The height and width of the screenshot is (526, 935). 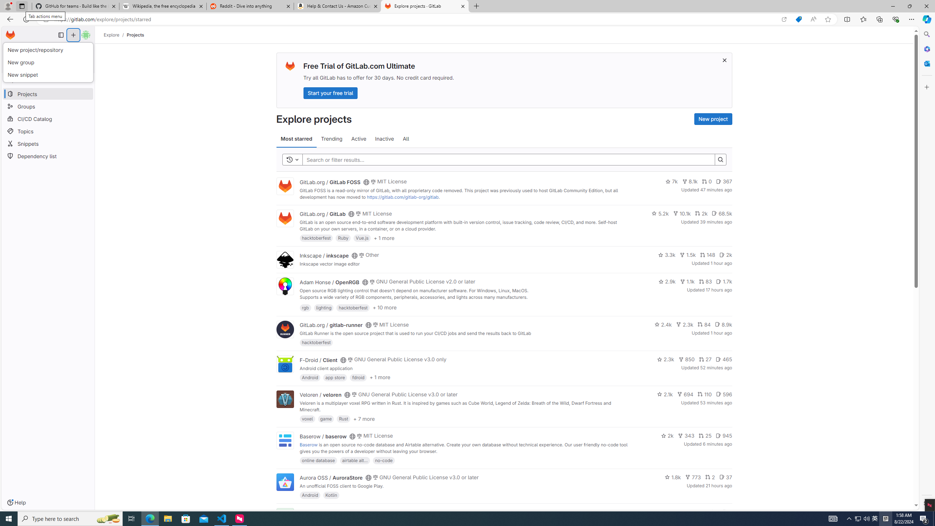 What do you see at coordinates (48, 131) in the screenshot?
I see `Topics` at bounding box center [48, 131].